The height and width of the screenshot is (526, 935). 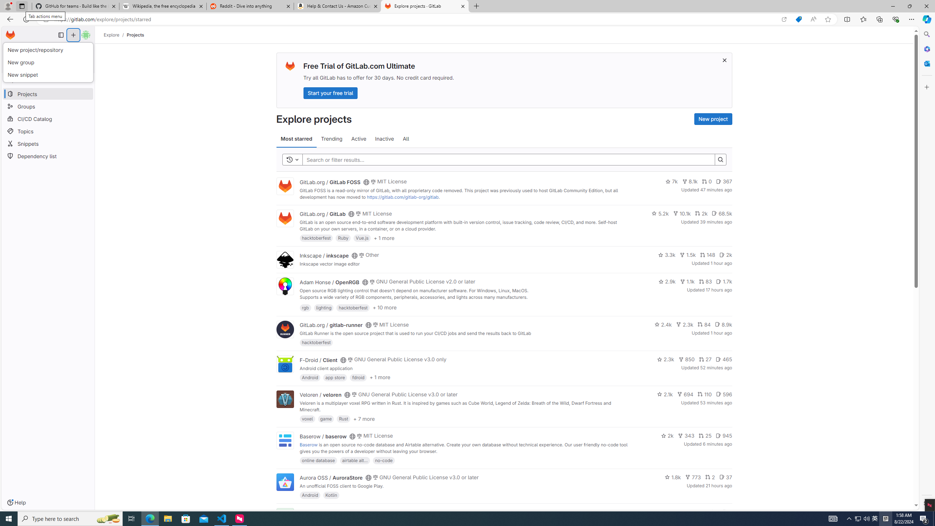 What do you see at coordinates (48, 131) in the screenshot?
I see `Topics` at bounding box center [48, 131].